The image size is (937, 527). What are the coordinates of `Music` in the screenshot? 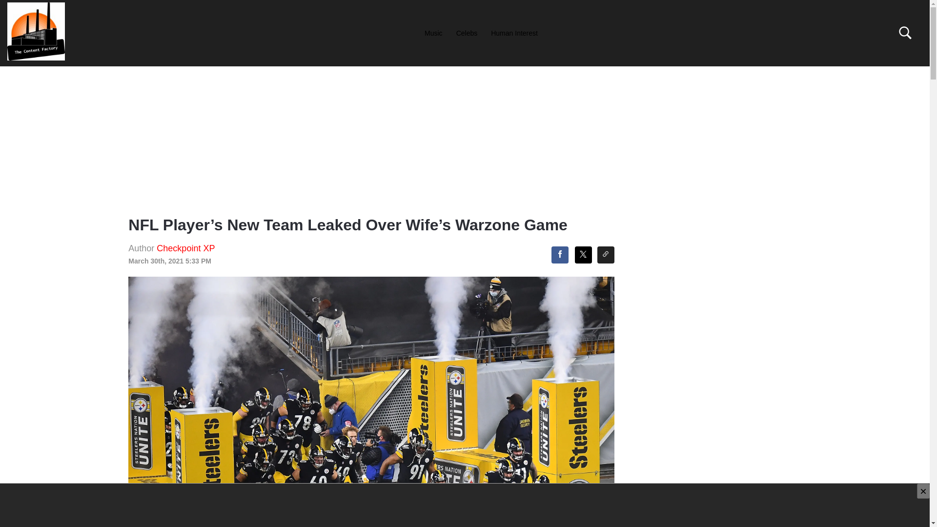 It's located at (433, 33).